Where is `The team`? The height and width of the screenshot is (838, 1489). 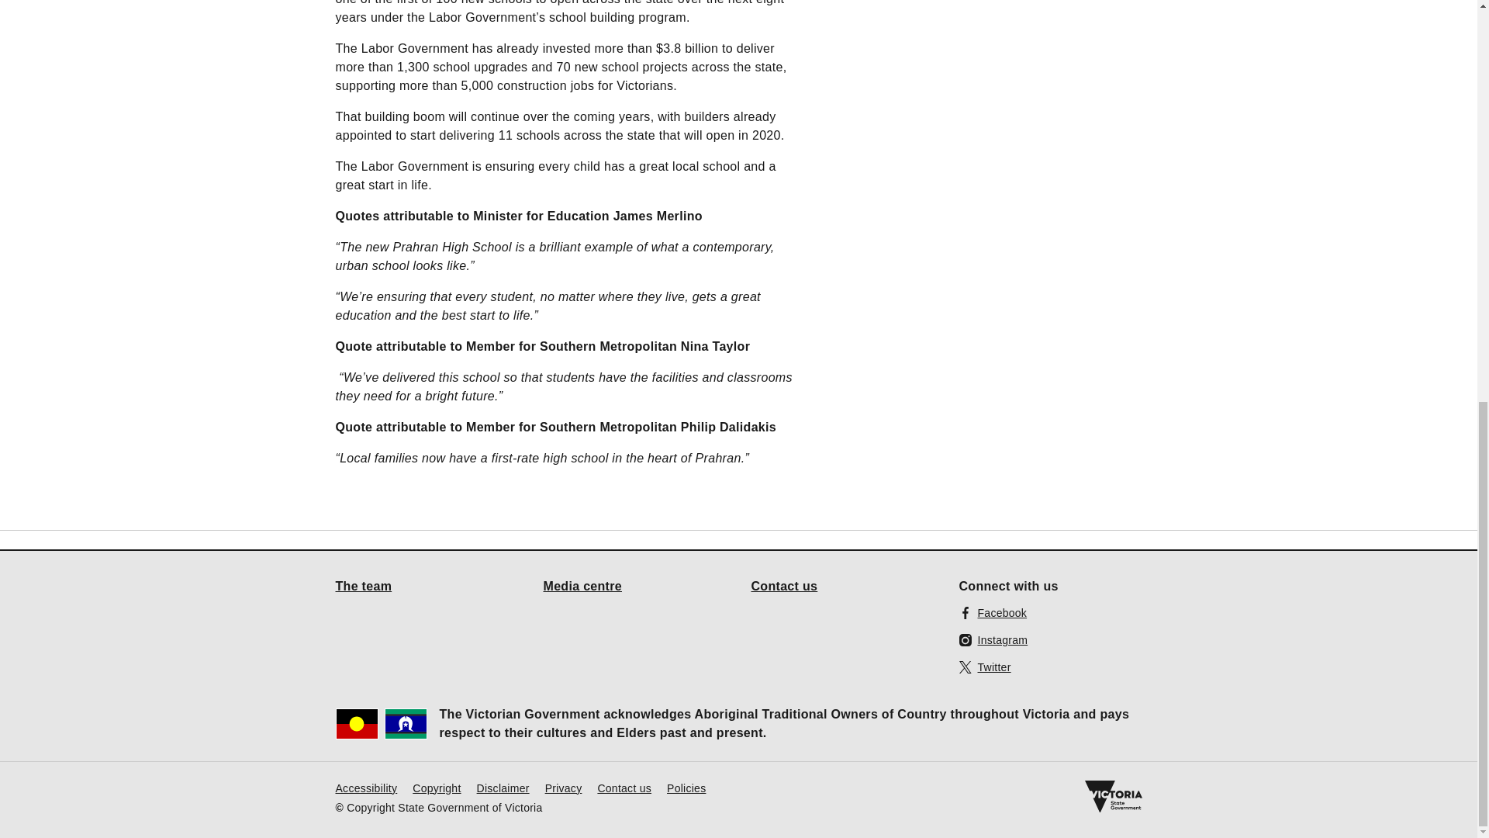 The team is located at coordinates (363, 585).